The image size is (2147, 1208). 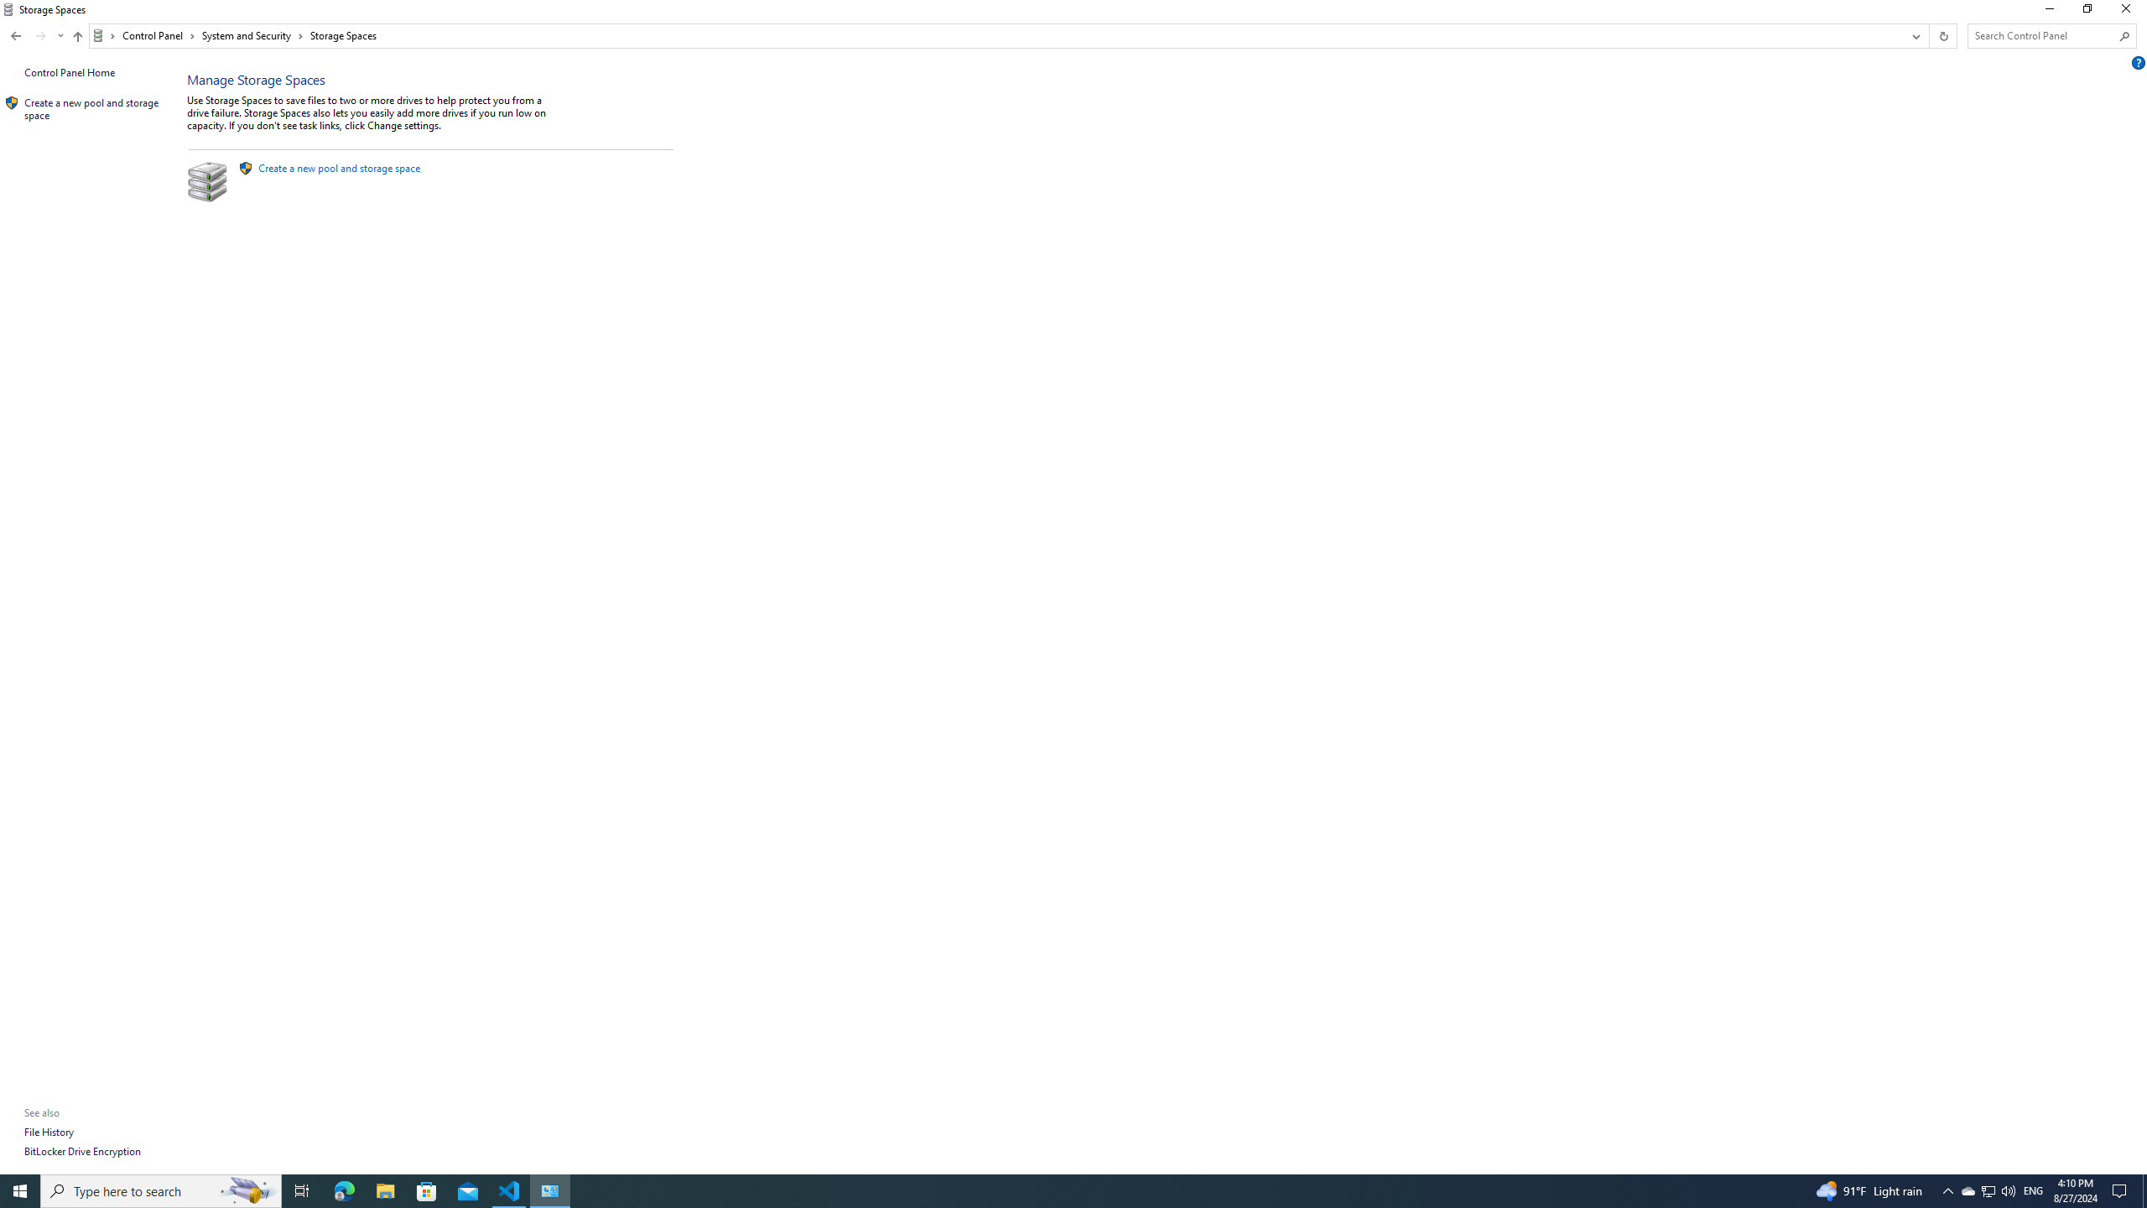 What do you see at coordinates (10, 8) in the screenshot?
I see `System` at bounding box center [10, 8].